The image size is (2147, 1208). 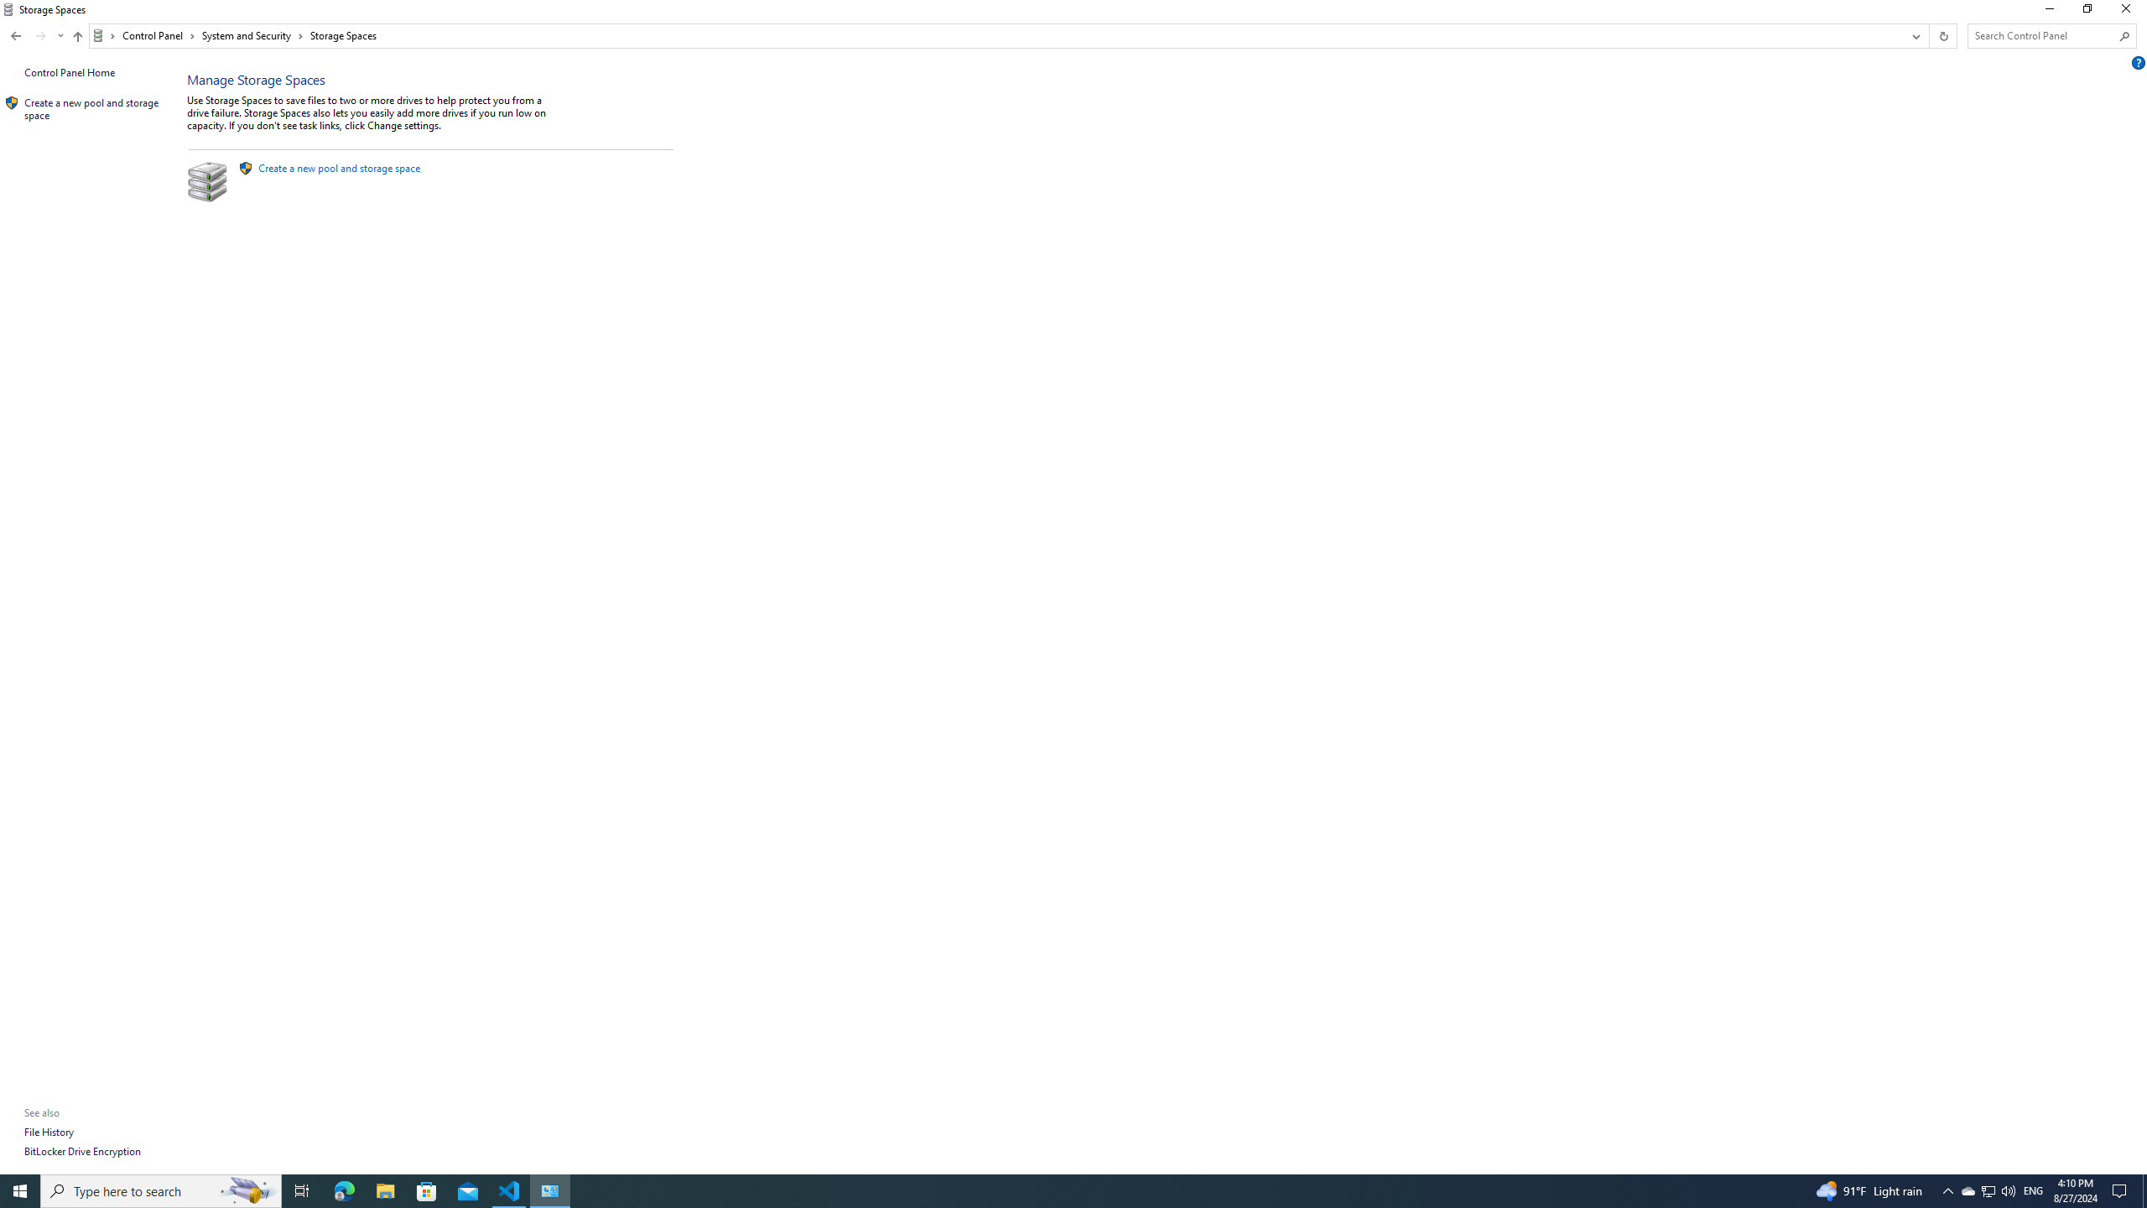 What do you see at coordinates (10, 8) in the screenshot?
I see `System` at bounding box center [10, 8].